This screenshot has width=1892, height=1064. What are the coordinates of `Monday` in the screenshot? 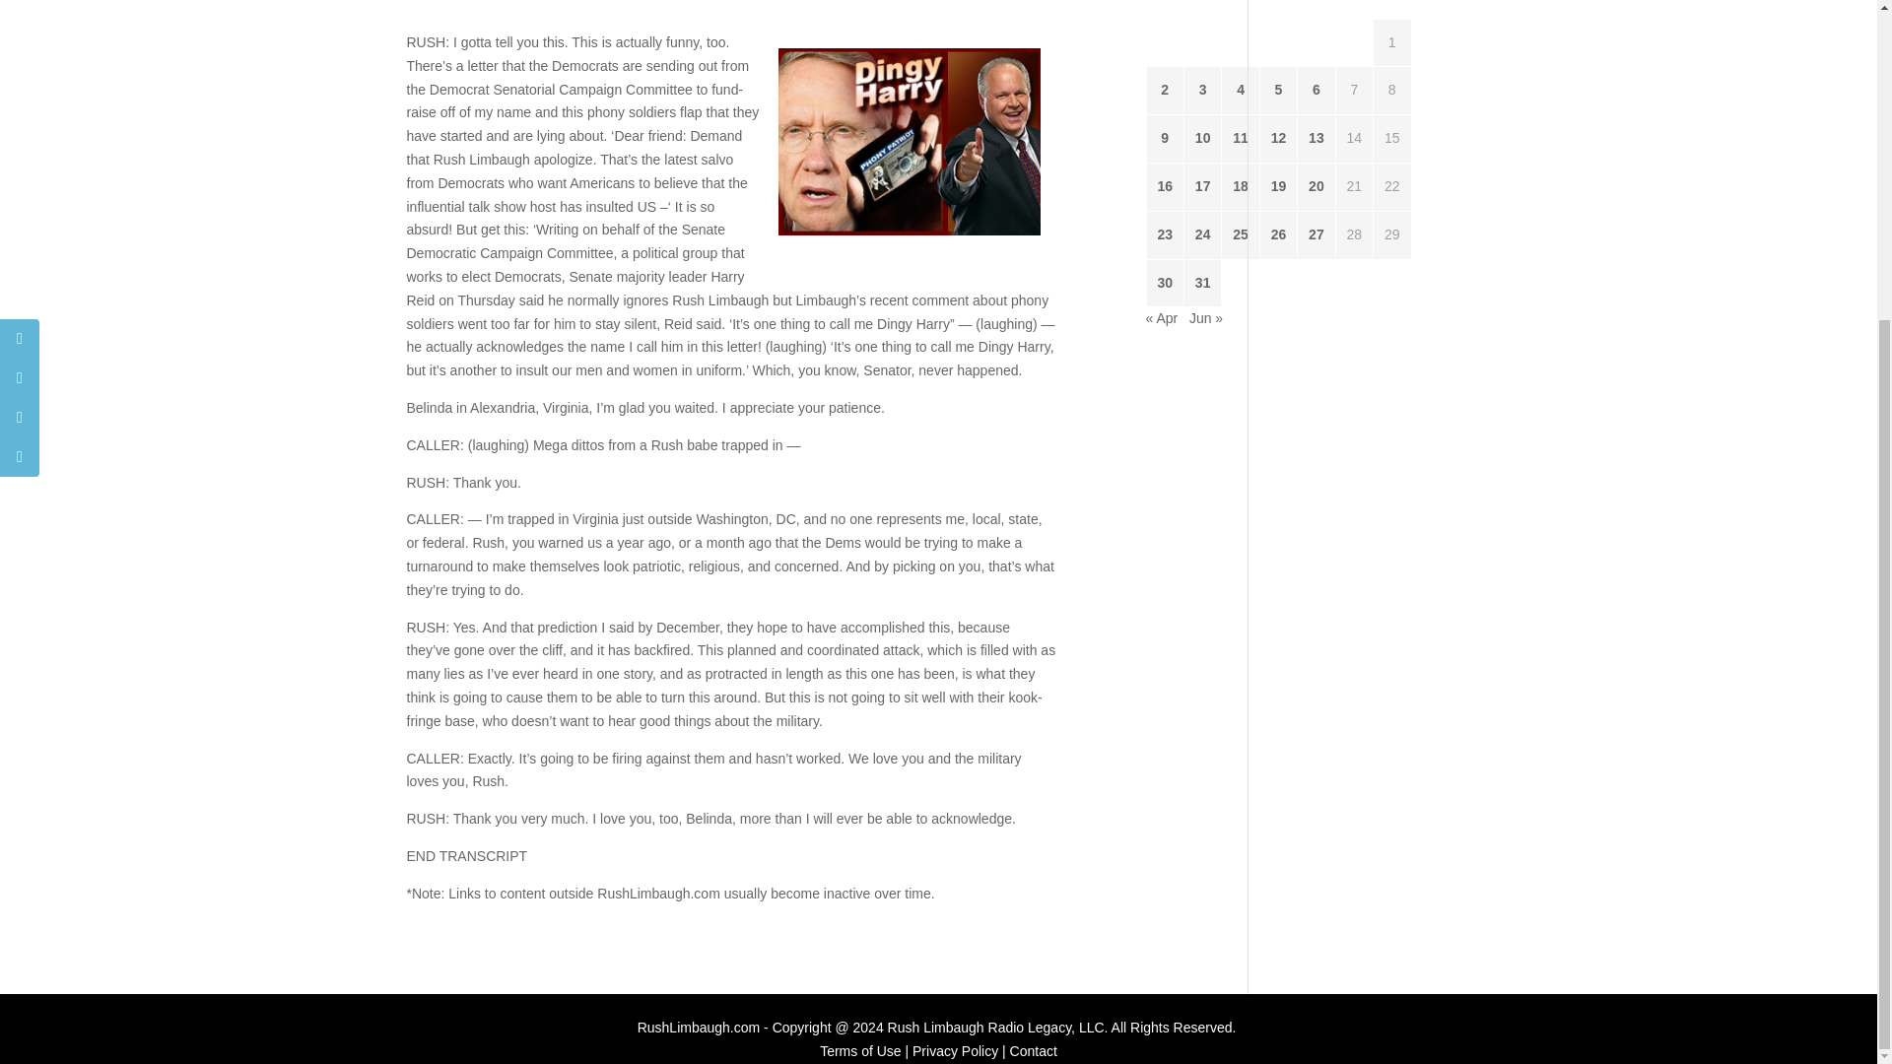 It's located at (1165, 10).